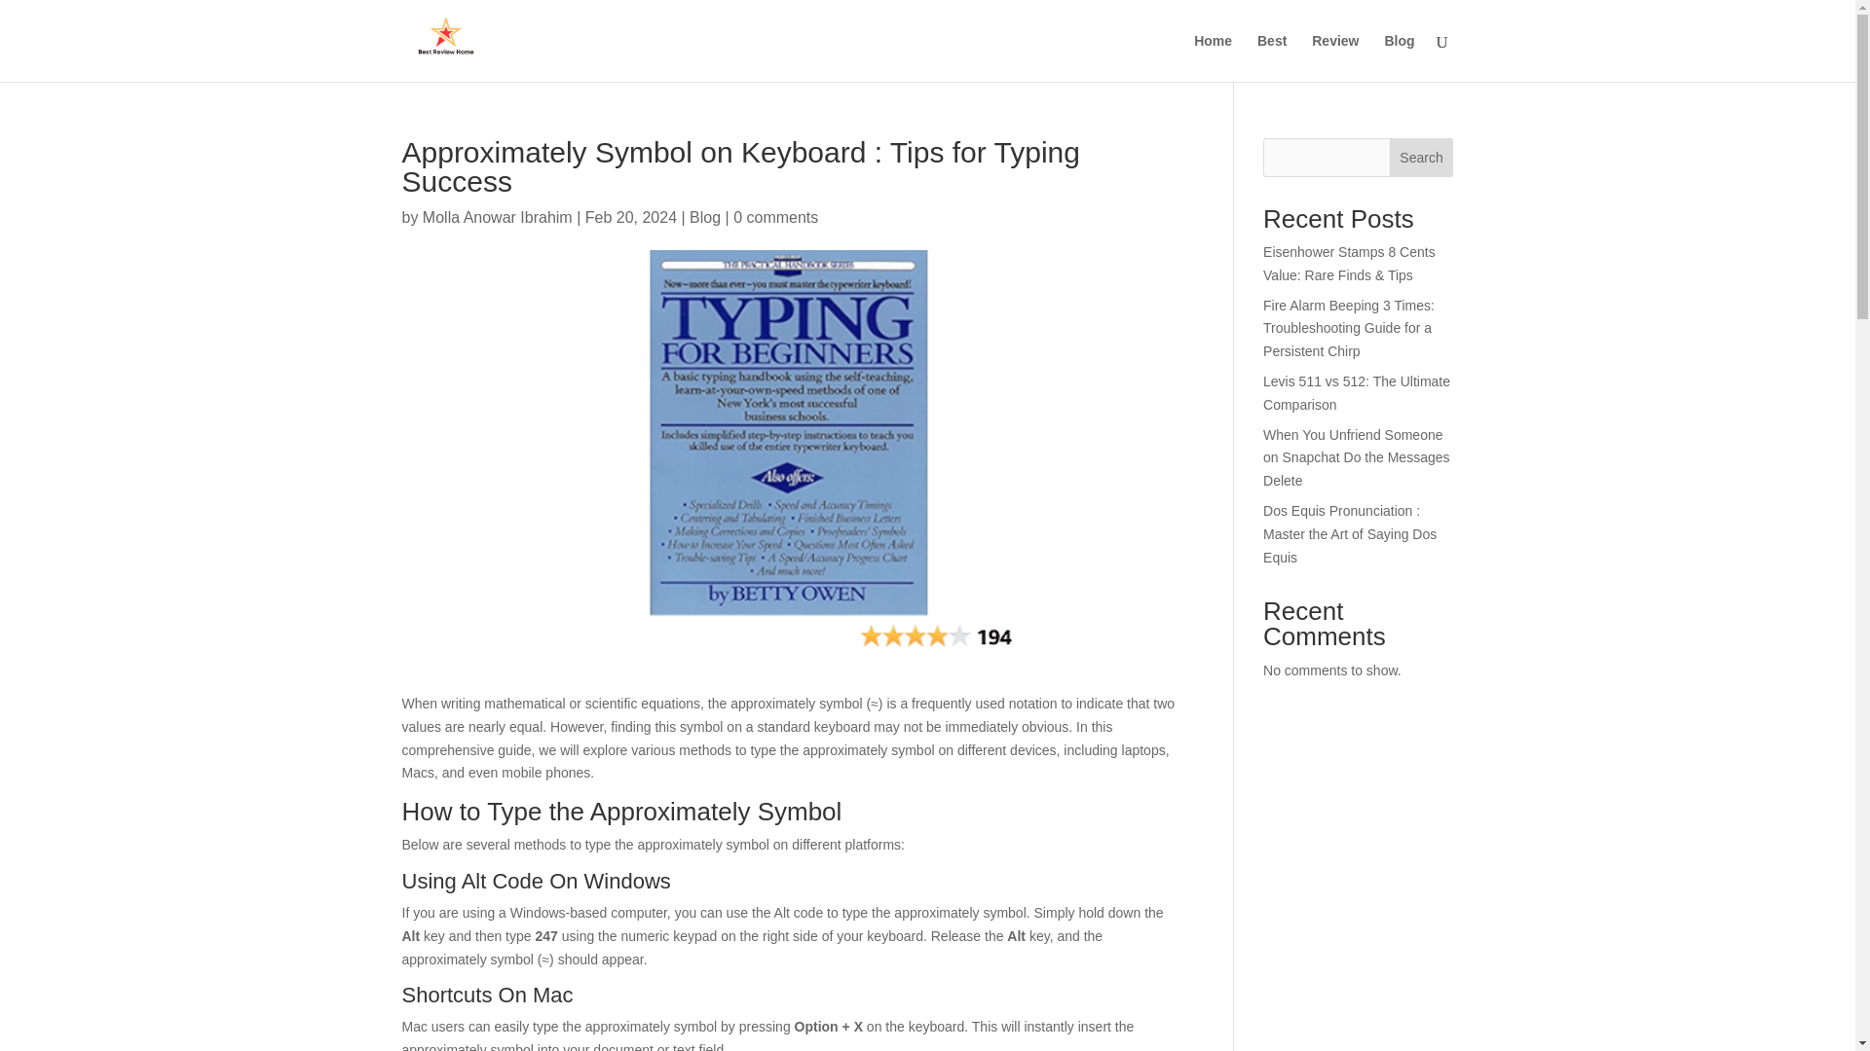 This screenshot has height=1051, width=1870. Describe the element at coordinates (775, 217) in the screenshot. I see `0 comments` at that location.